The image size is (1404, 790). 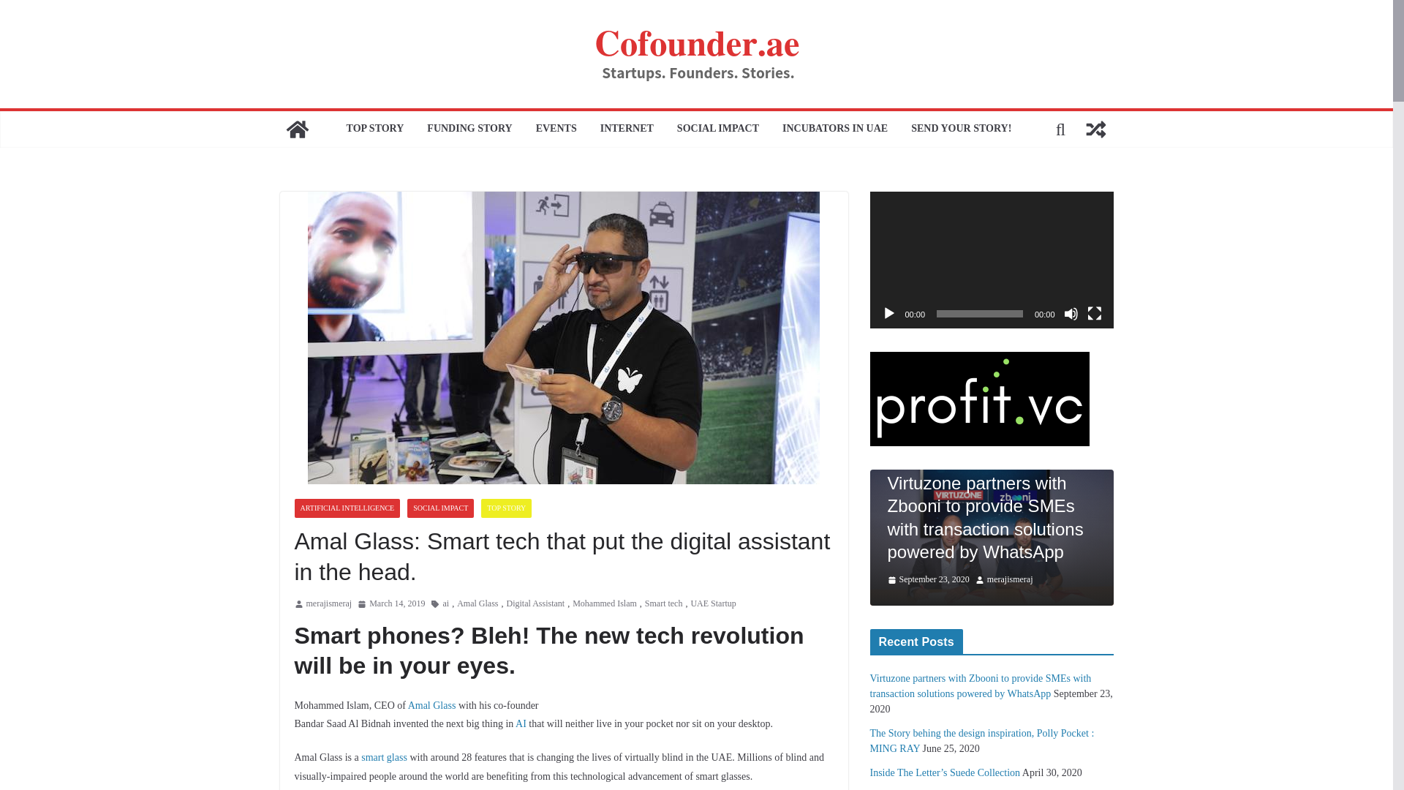 What do you see at coordinates (469, 129) in the screenshot?
I see `FUNDING STORY` at bounding box center [469, 129].